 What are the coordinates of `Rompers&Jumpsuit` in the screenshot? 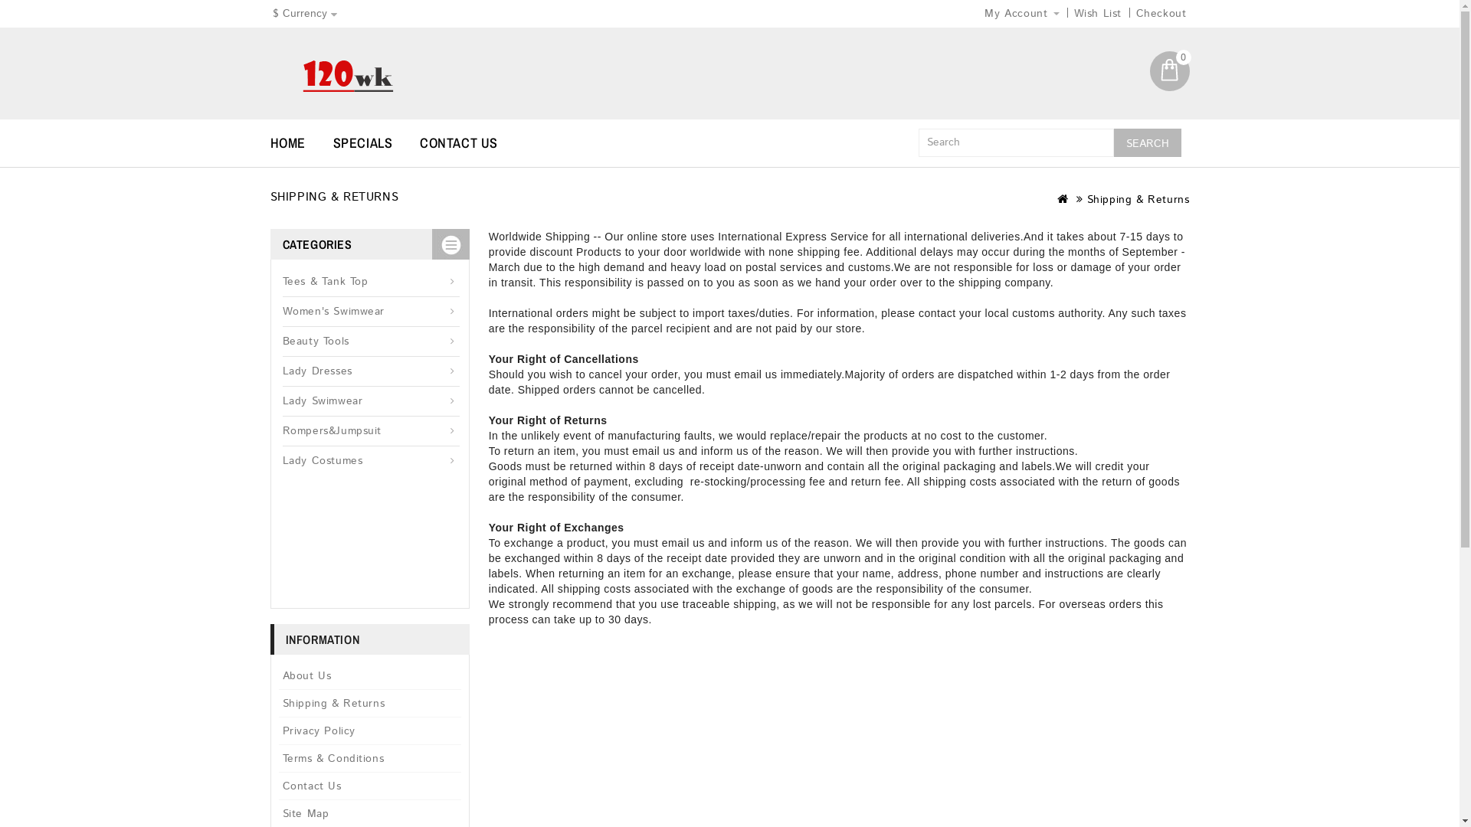 It's located at (371, 432).